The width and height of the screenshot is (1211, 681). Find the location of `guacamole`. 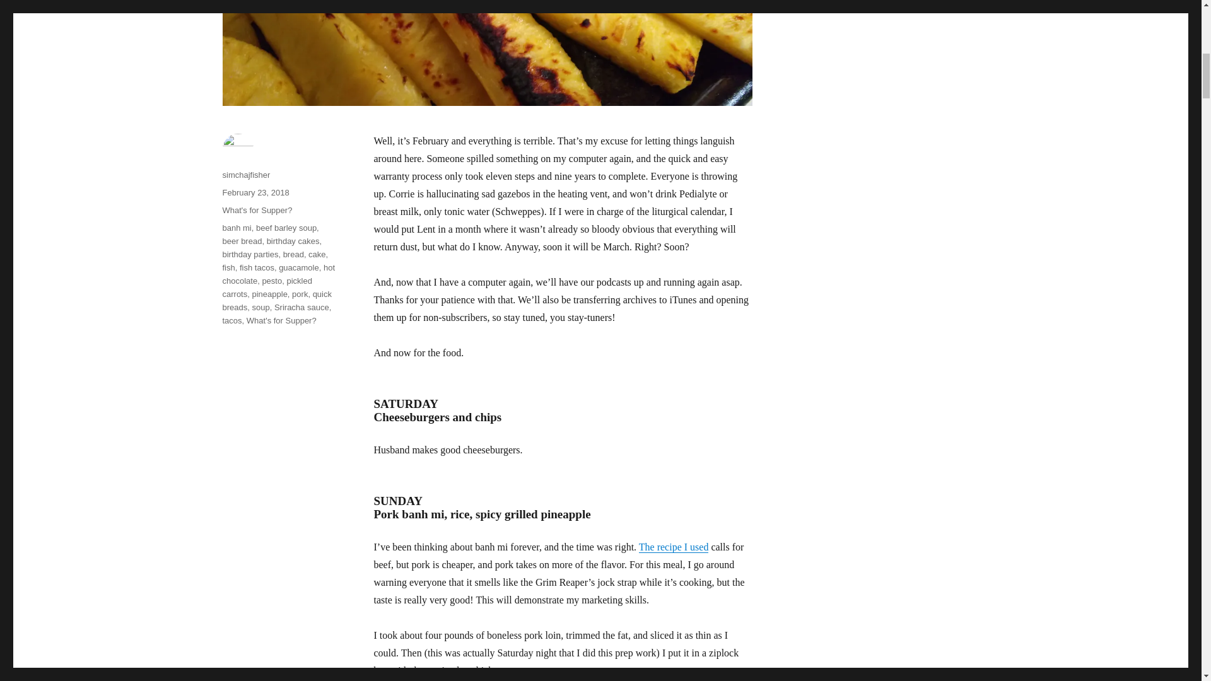

guacamole is located at coordinates (299, 267).